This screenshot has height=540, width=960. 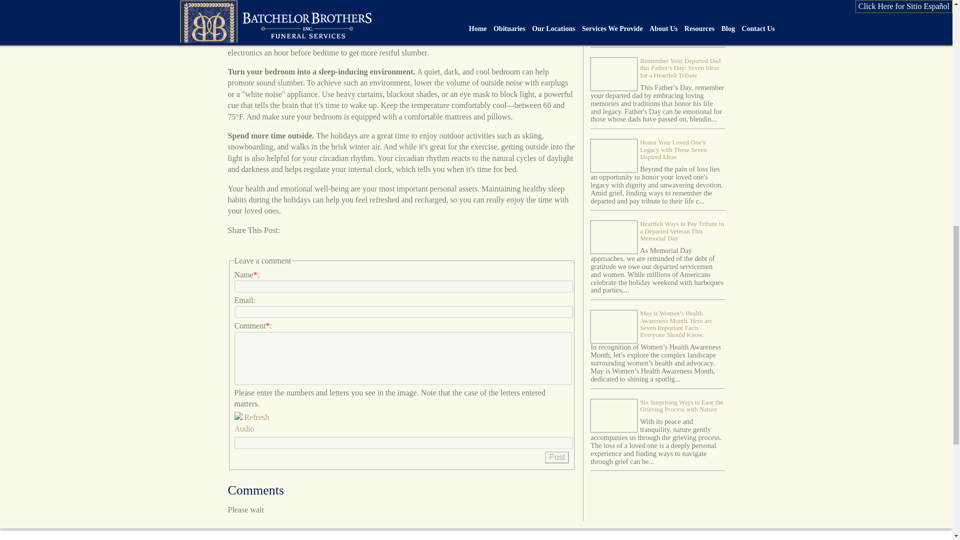 What do you see at coordinates (557, 457) in the screenshot?
I see `Post` at bounding box center [557, 457].